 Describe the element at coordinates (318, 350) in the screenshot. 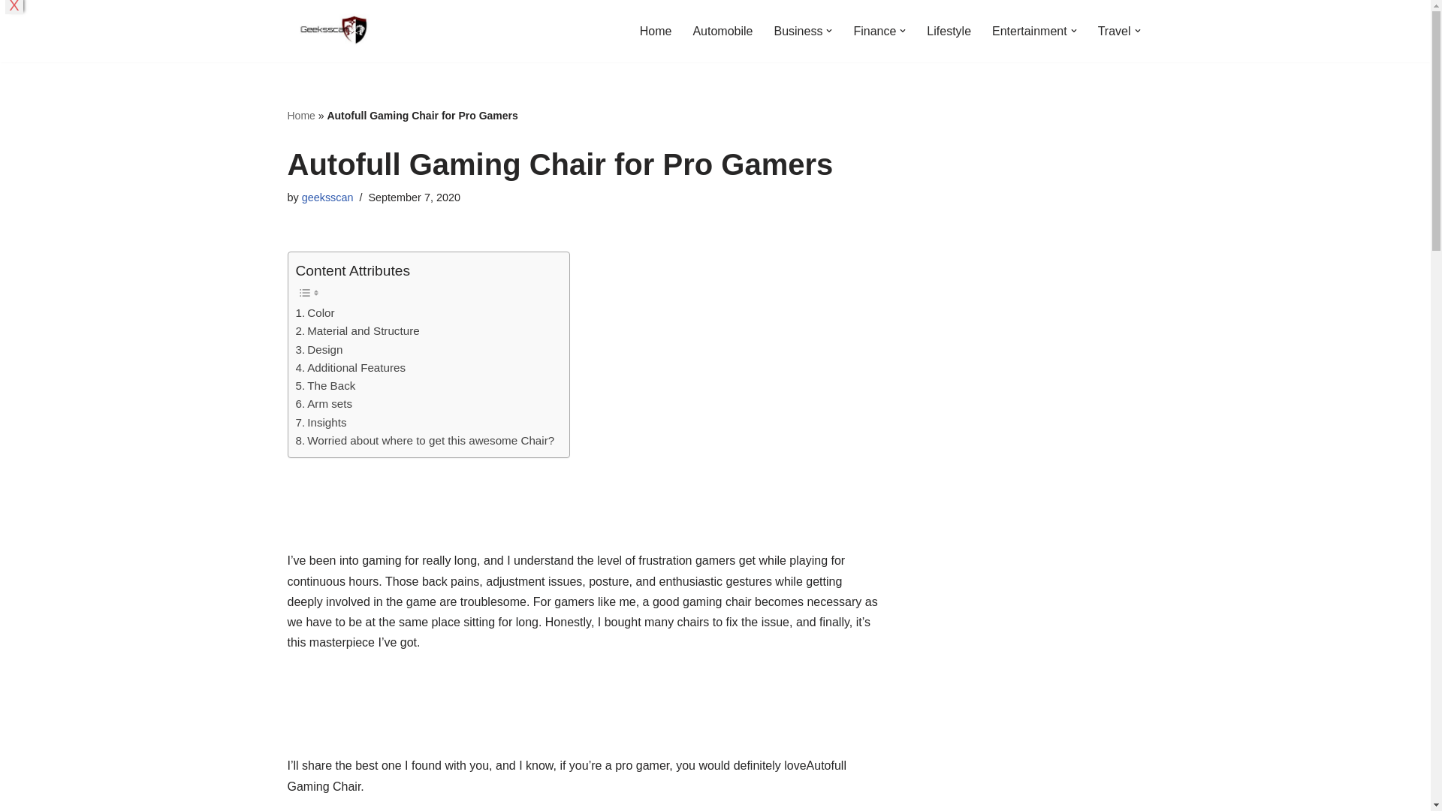

I see `Design` at that location.